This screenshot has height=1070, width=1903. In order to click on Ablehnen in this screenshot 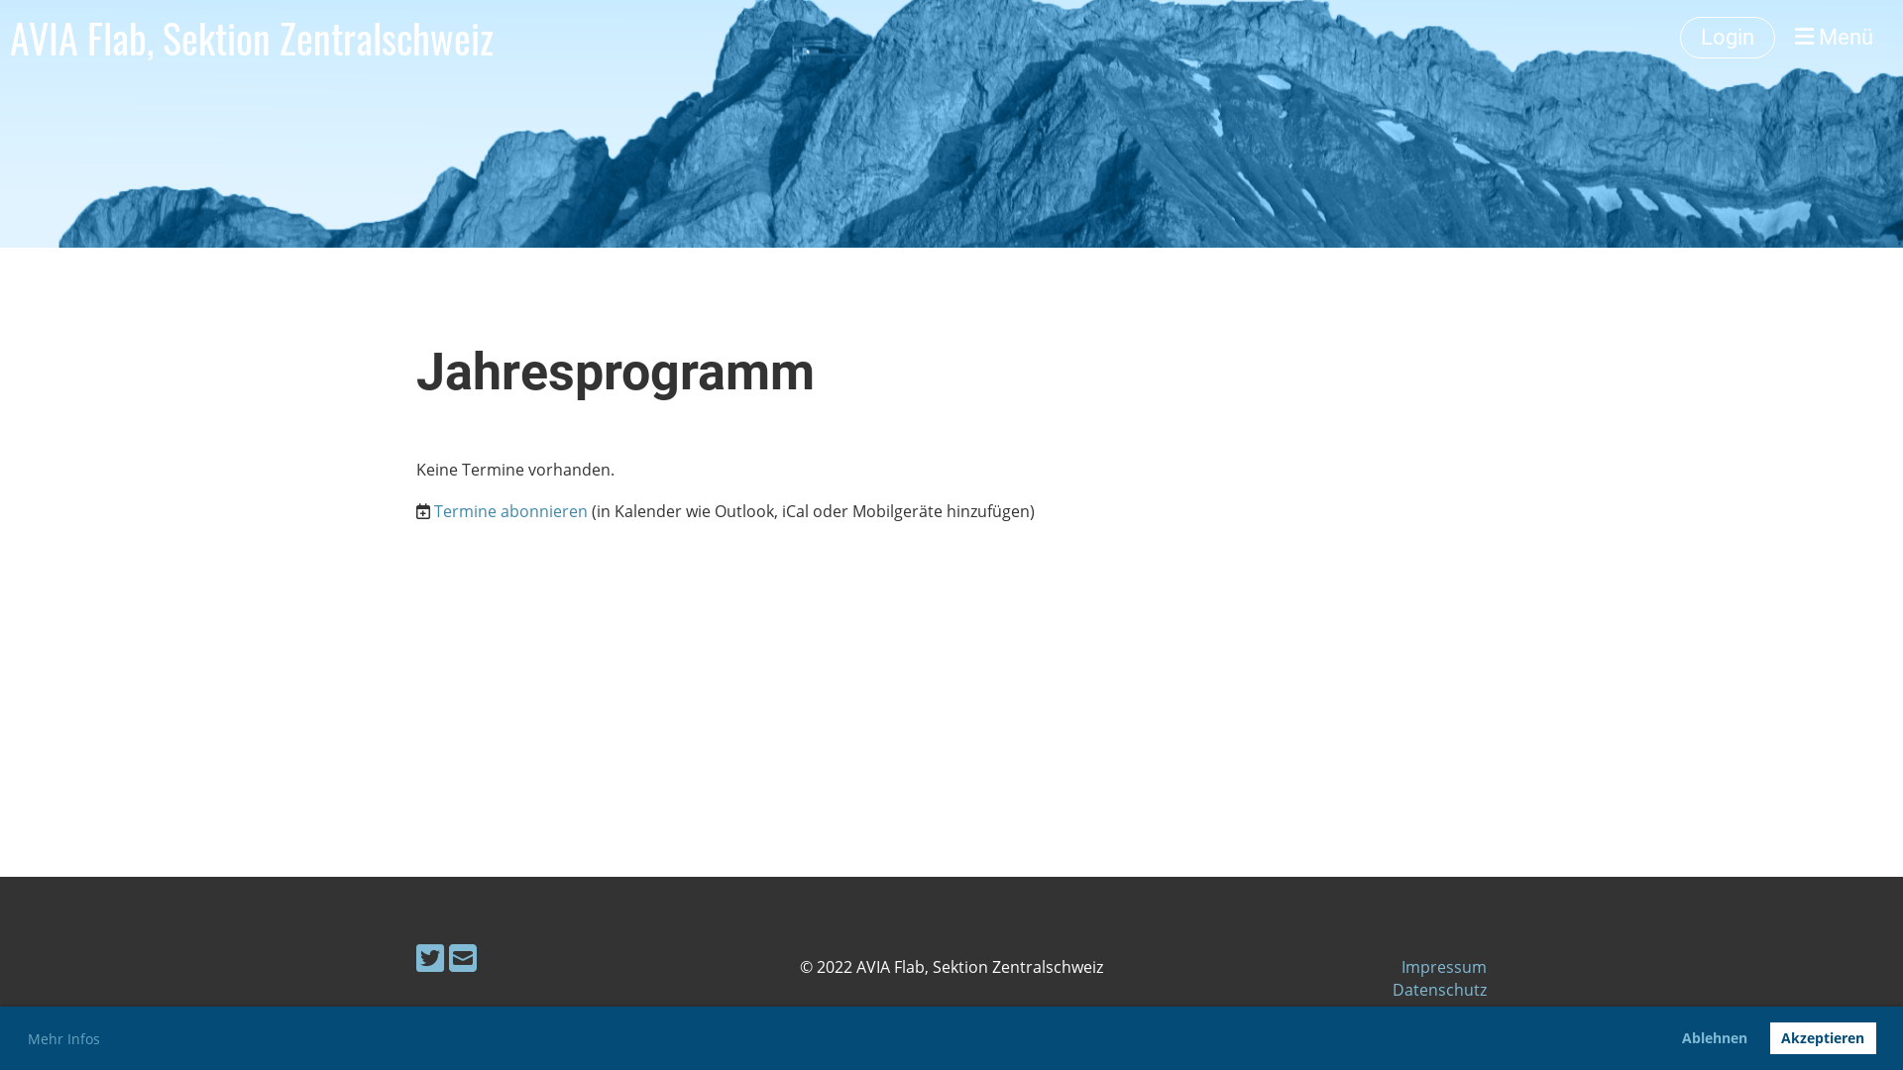, I will do `click(1715, 1038)`.